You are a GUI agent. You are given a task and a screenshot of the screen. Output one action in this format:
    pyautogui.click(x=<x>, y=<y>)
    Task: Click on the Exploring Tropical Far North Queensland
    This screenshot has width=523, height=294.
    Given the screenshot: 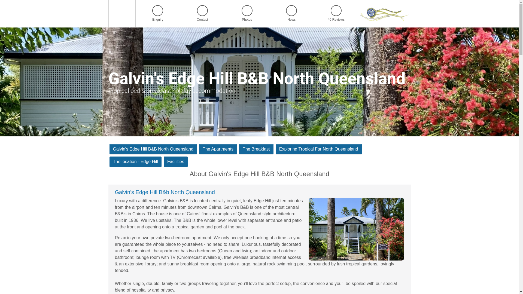 What is the action you would take?
    pyautogui.click(x=319, y=149)
    